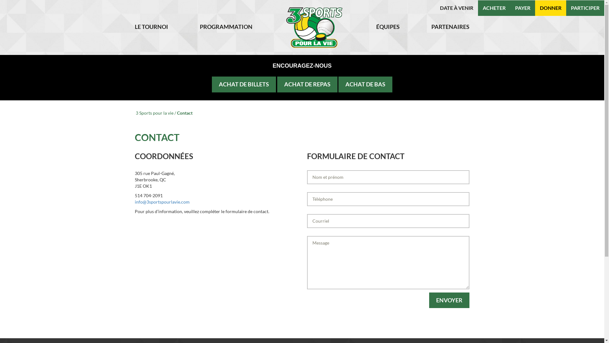 This screenshot has width=609, height=343. I want to click on PARTENAIRES, so click(450, 27).